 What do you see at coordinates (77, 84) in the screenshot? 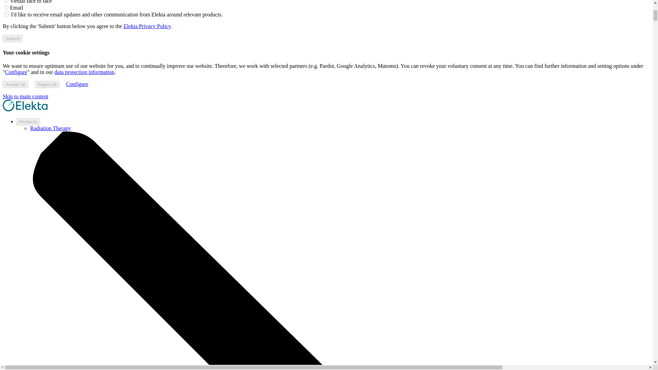
I see `Configure` at bounding box center [77, 84].